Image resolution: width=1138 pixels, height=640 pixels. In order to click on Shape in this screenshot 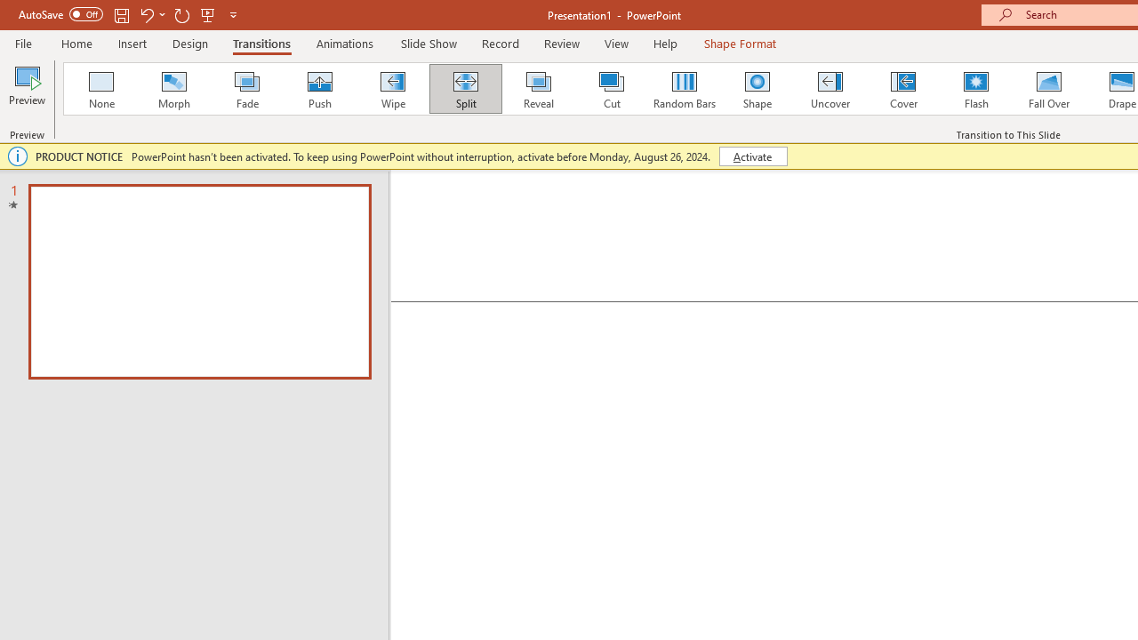, I will do `click(757, 89)`.